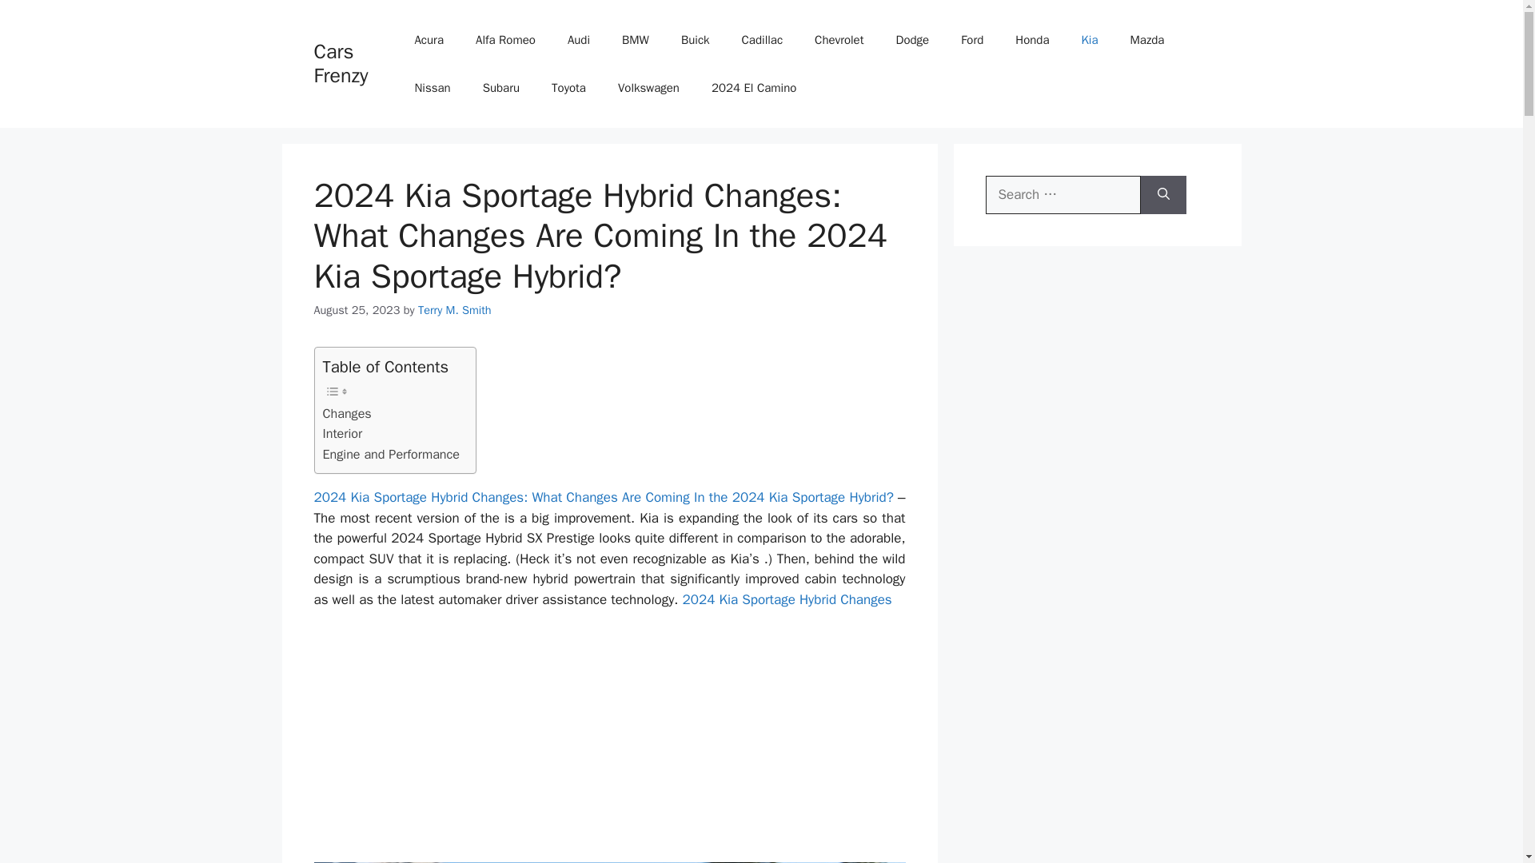  Describe the element at coordinates (429, 40) in the screenshot. I see `Acura` at that location.